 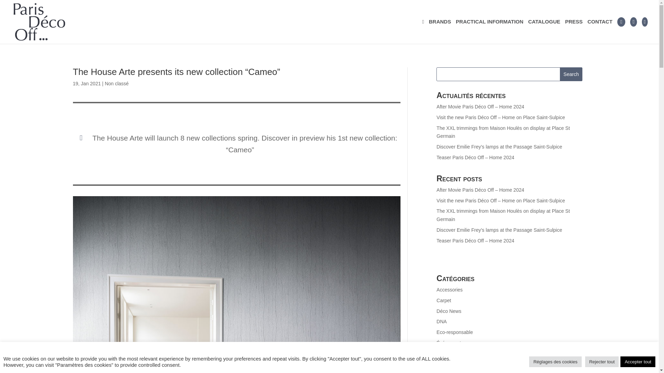 I want to click on CATALOGUE, so click(x=544, y=30).